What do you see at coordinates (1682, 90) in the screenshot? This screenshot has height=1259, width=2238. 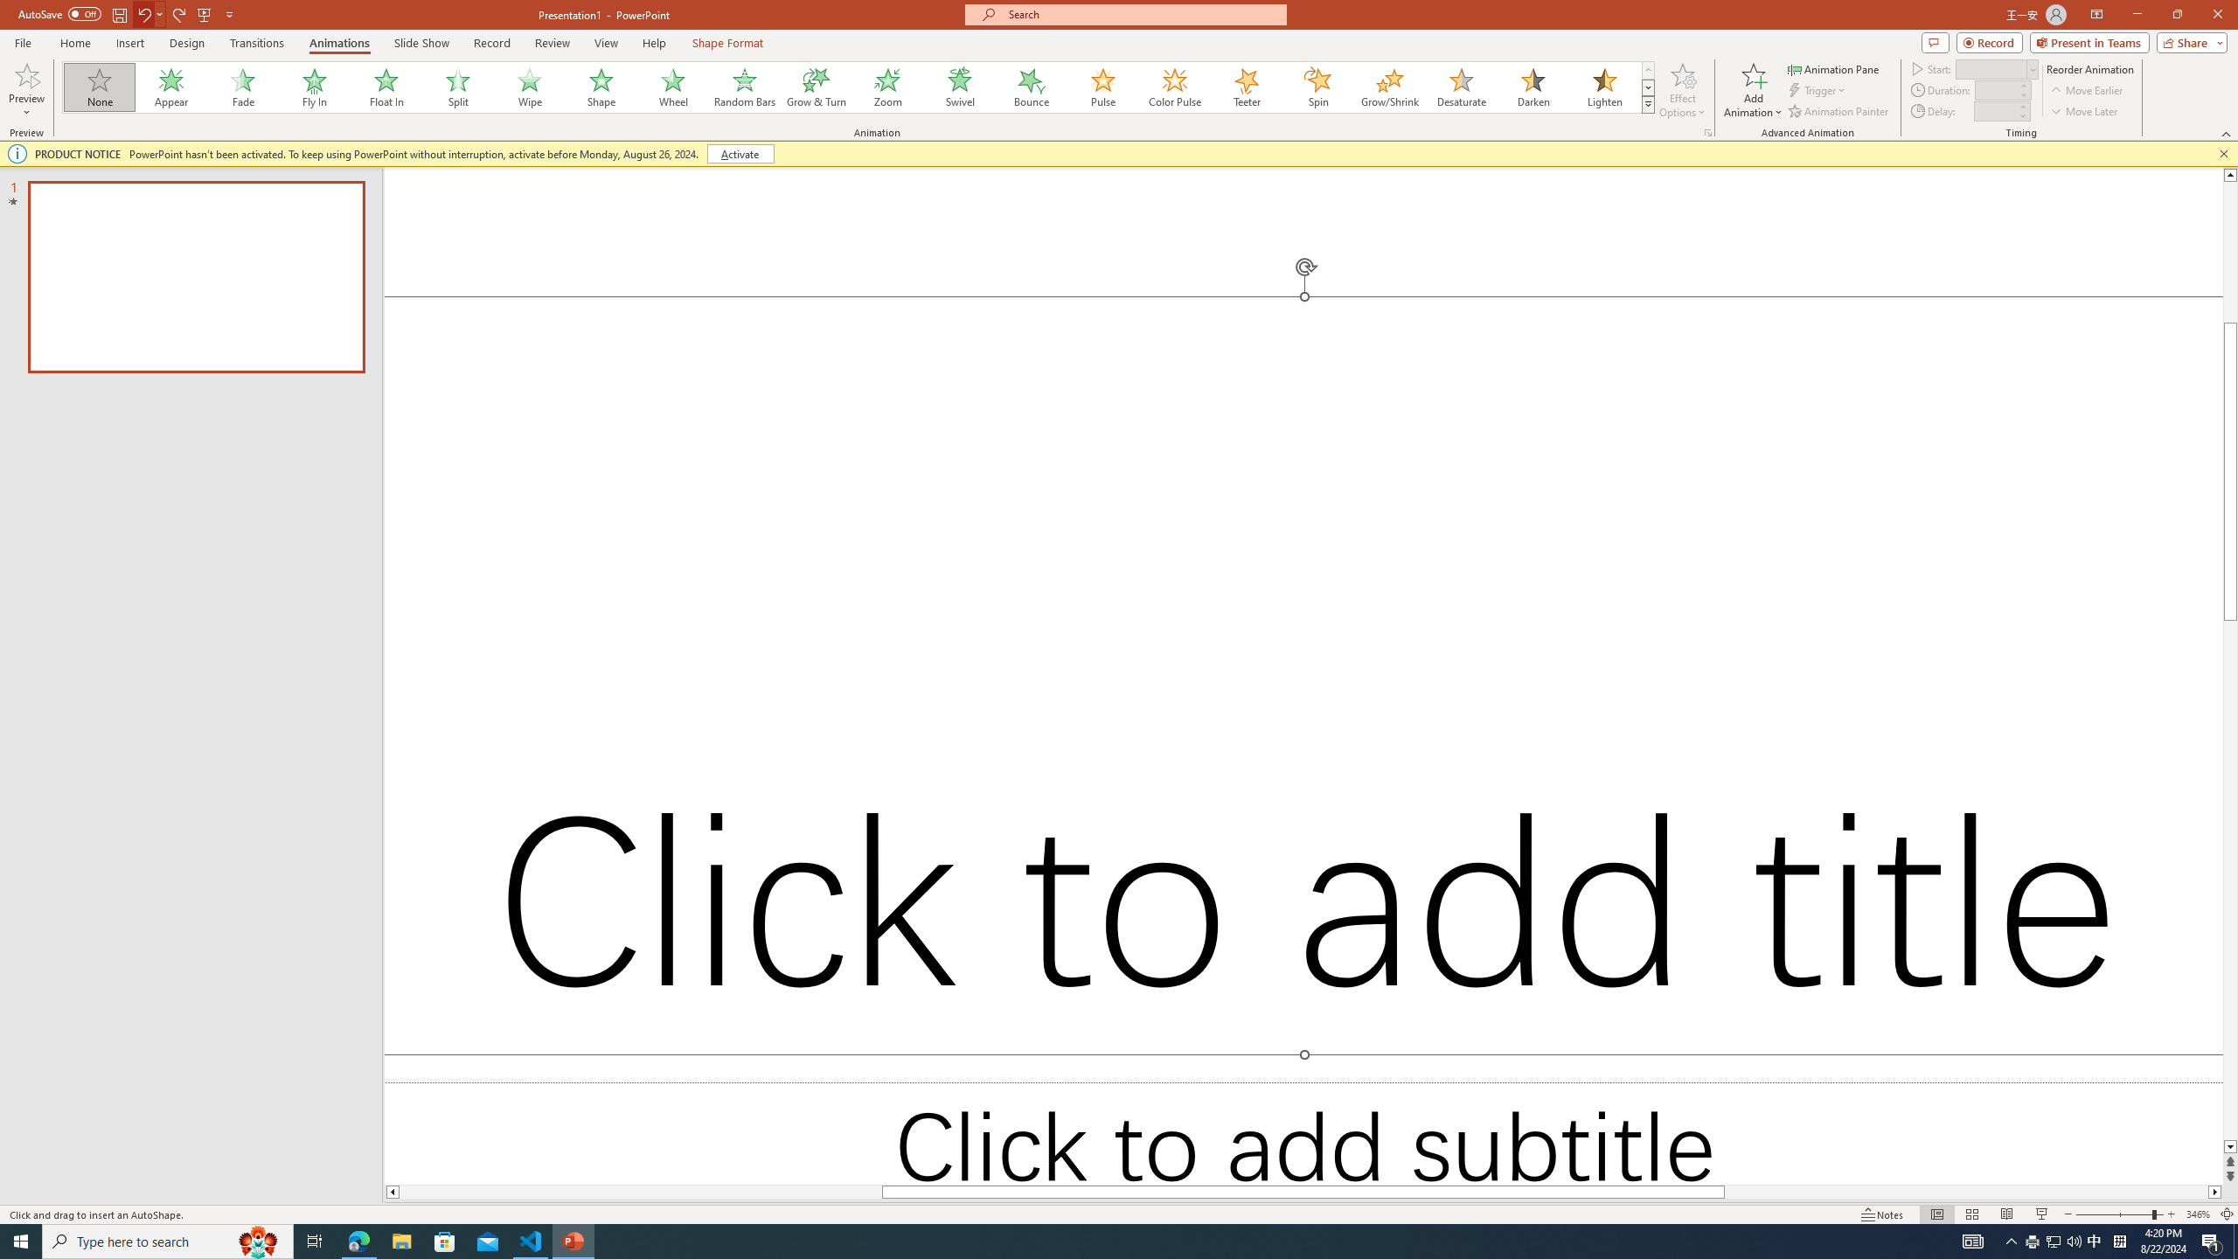 I see `Effect Options` at bounding box center [1682, 90].